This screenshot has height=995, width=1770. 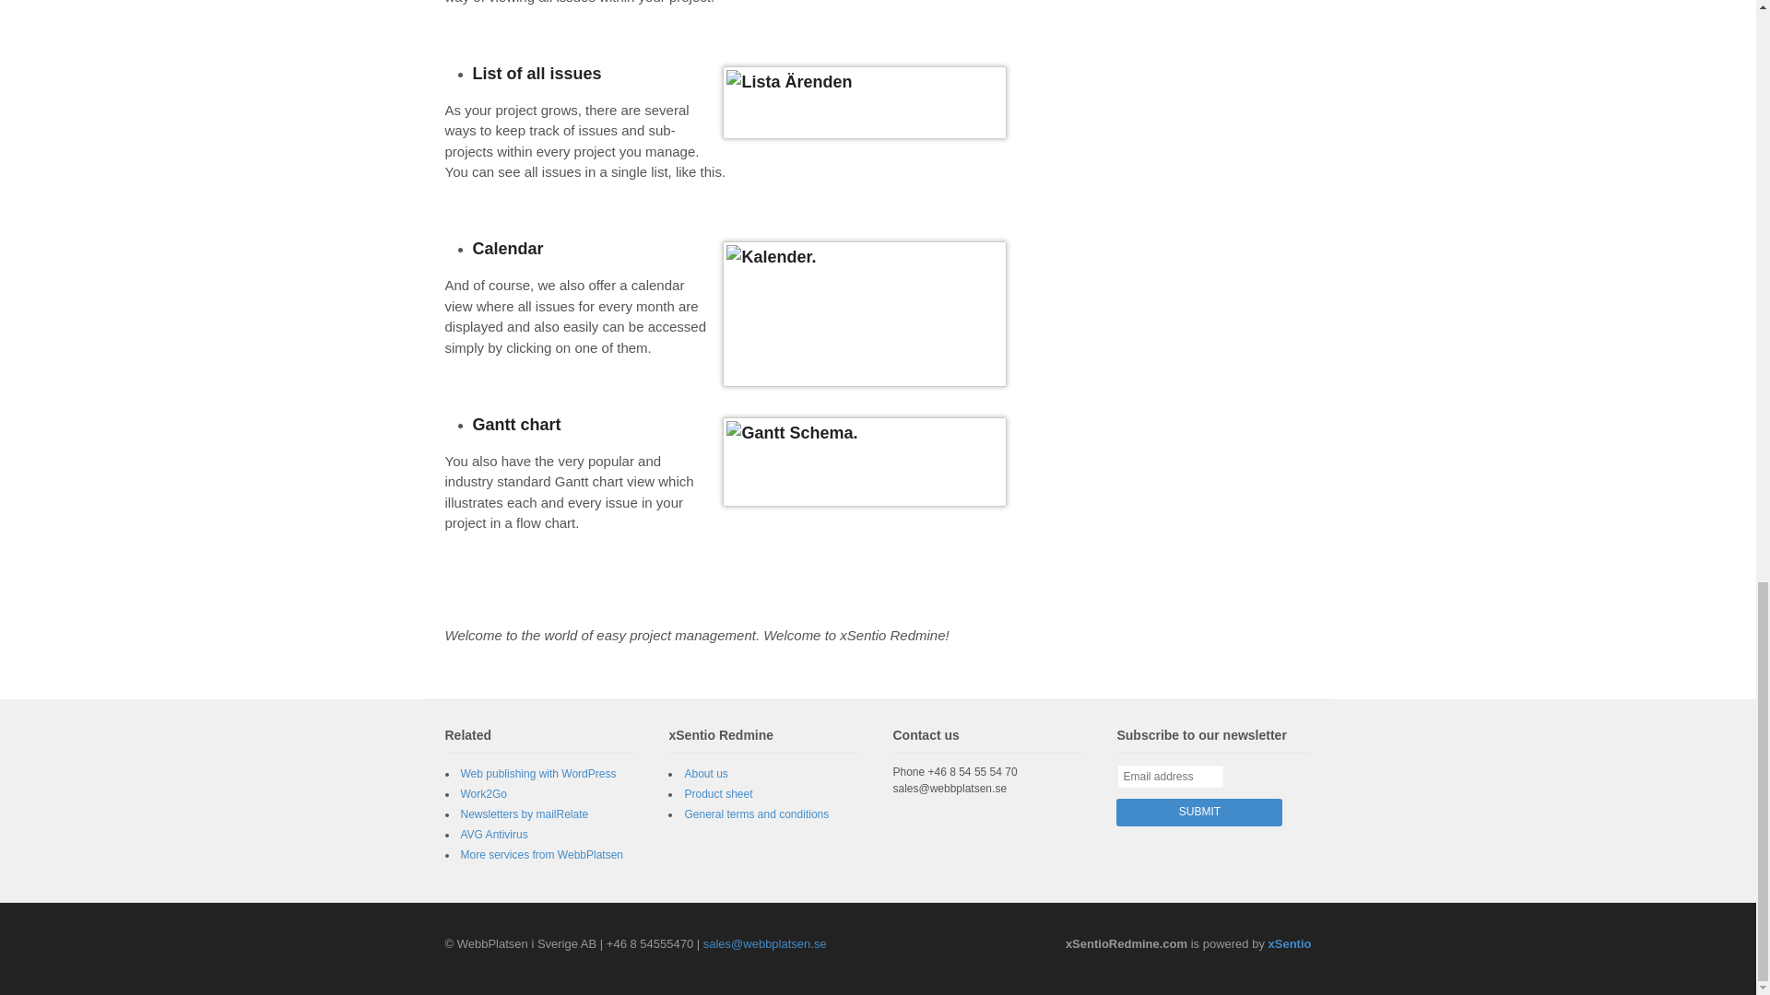 I want to click on Product sheet, so click(x=717, y=794).